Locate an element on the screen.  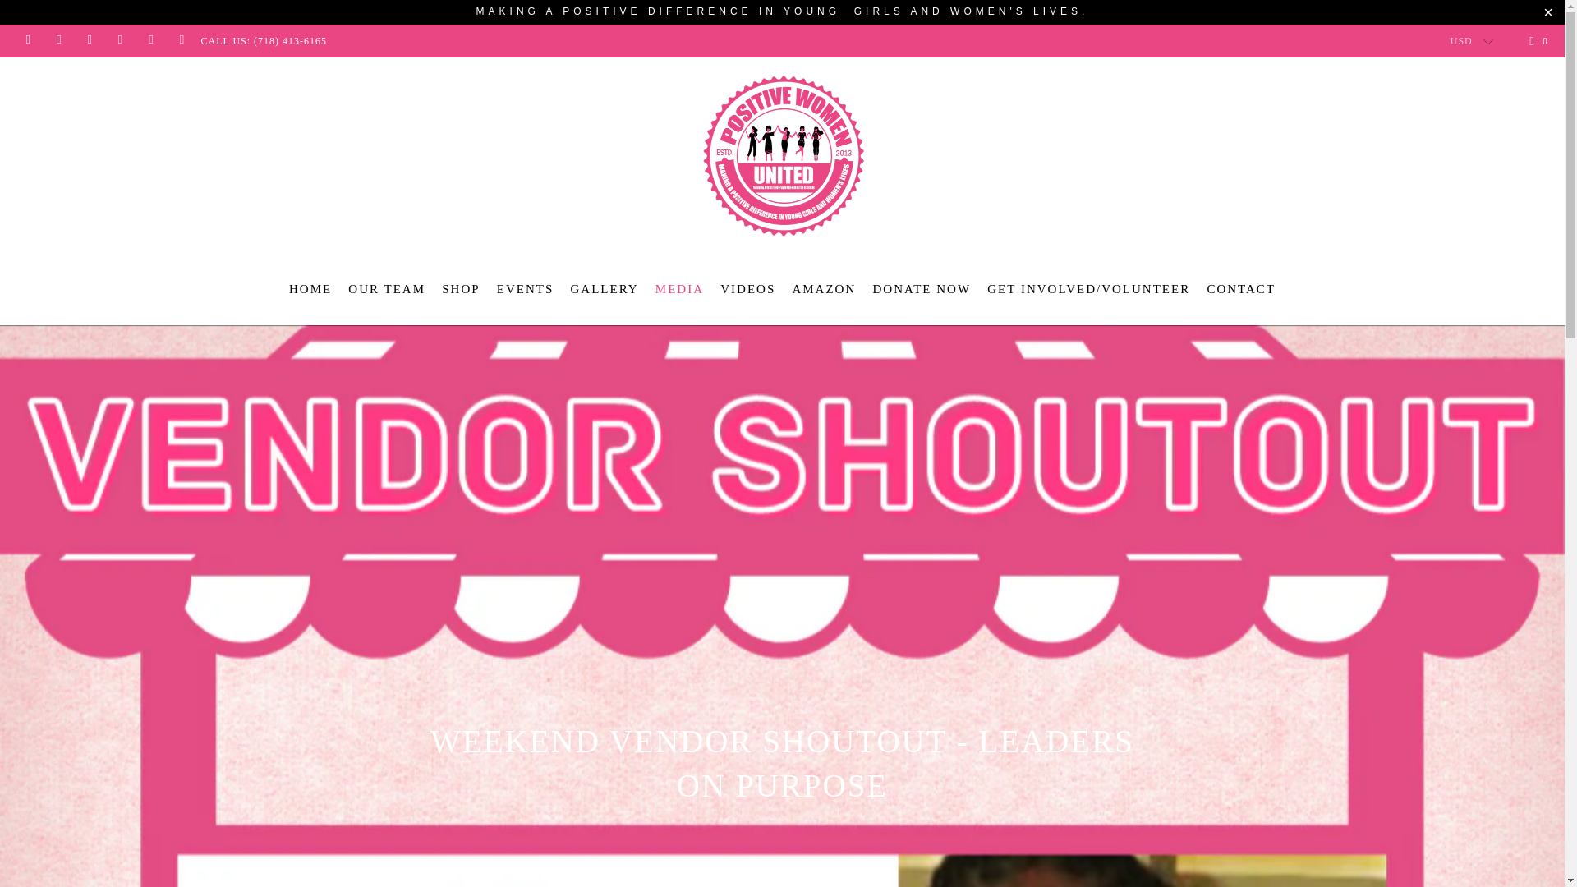
EVENTS is located at coordinates (526, 289).